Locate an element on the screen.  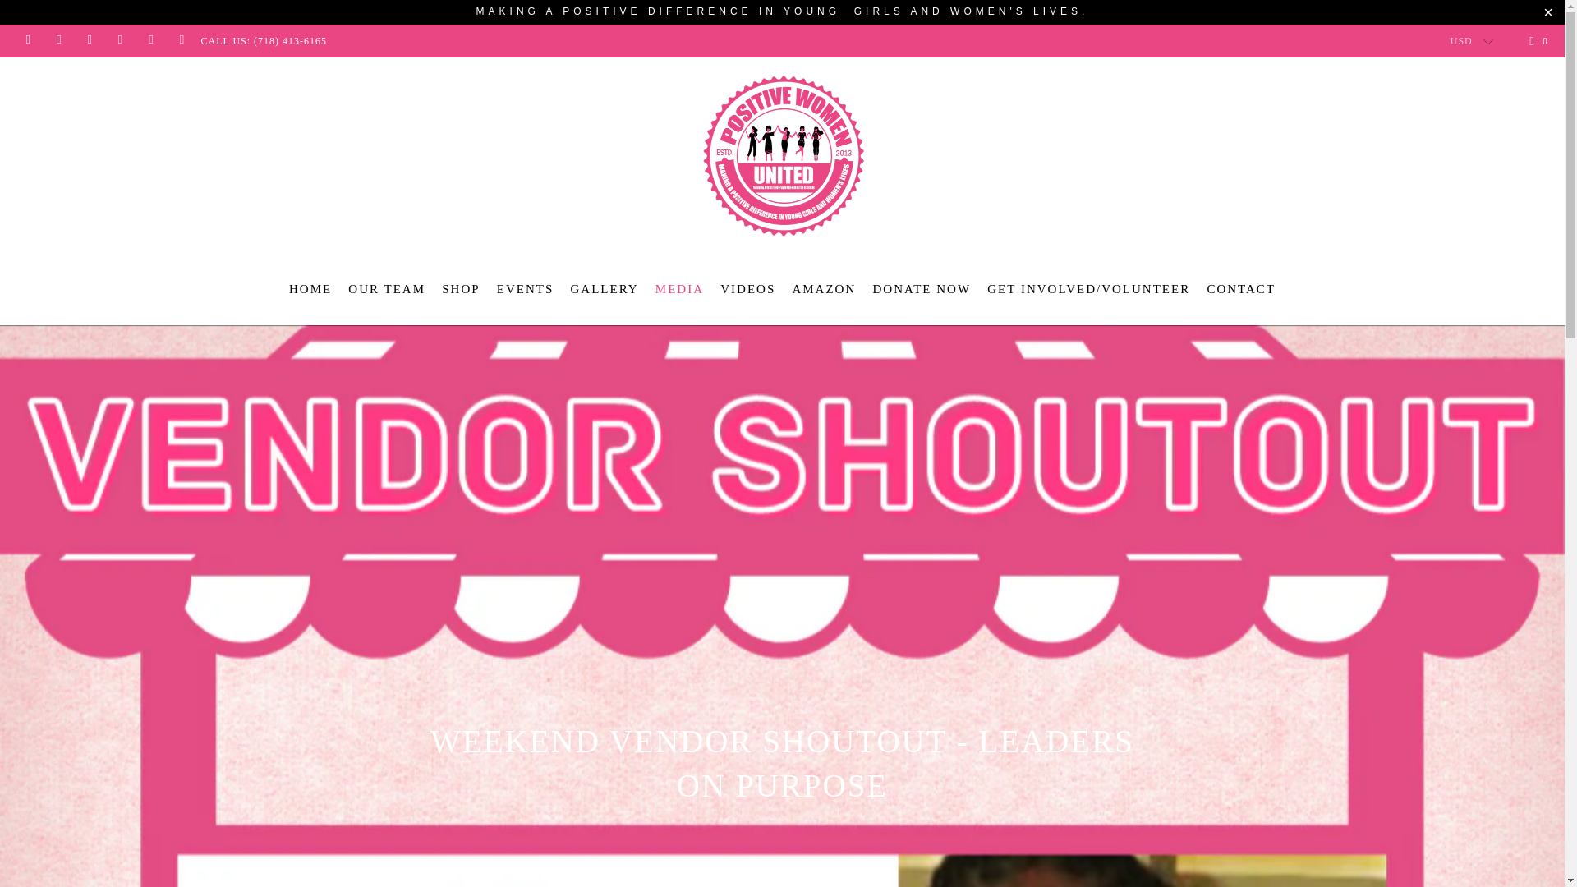
EVENTS is located at coordinates (526, 289).